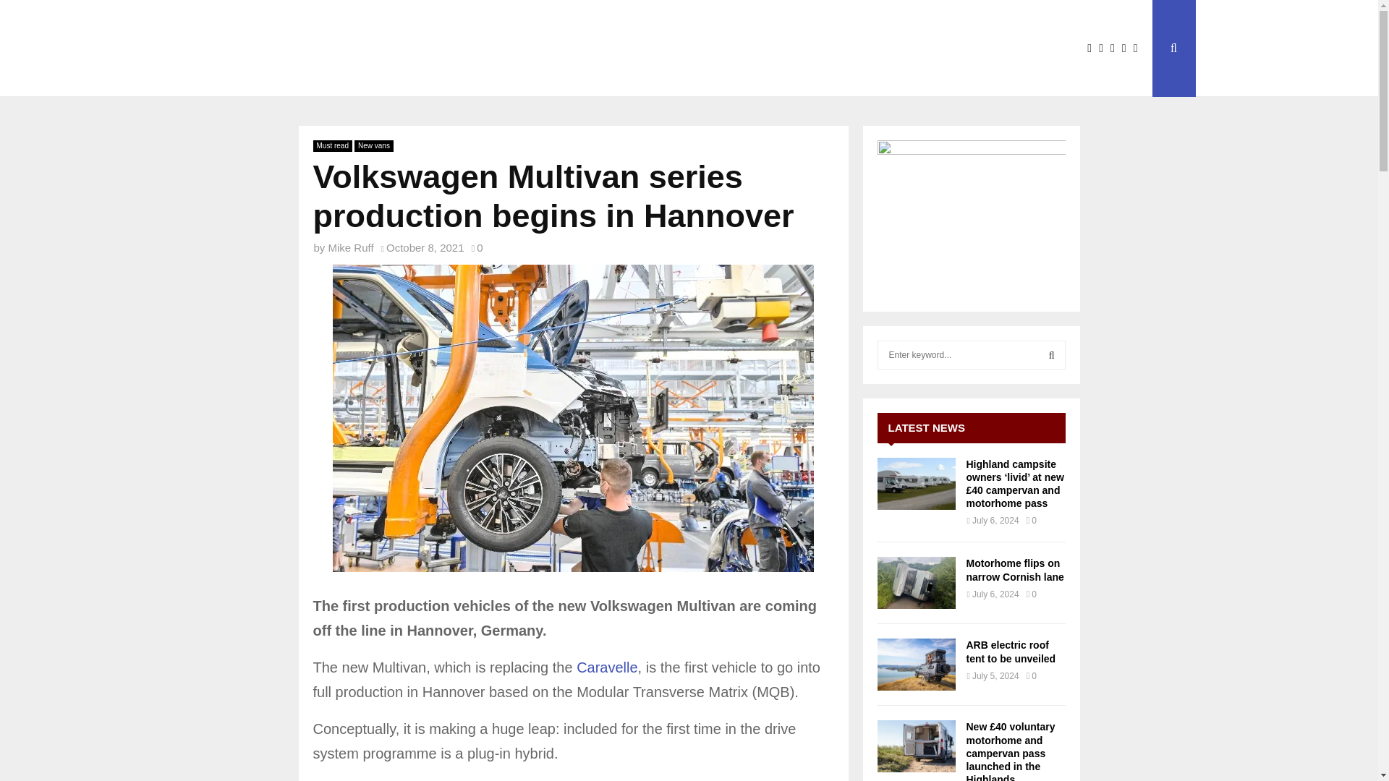  What do you see at coordinates (276, 51) in the screenshot?
I see `Van Life Matters` at bounding box center [276, 51].